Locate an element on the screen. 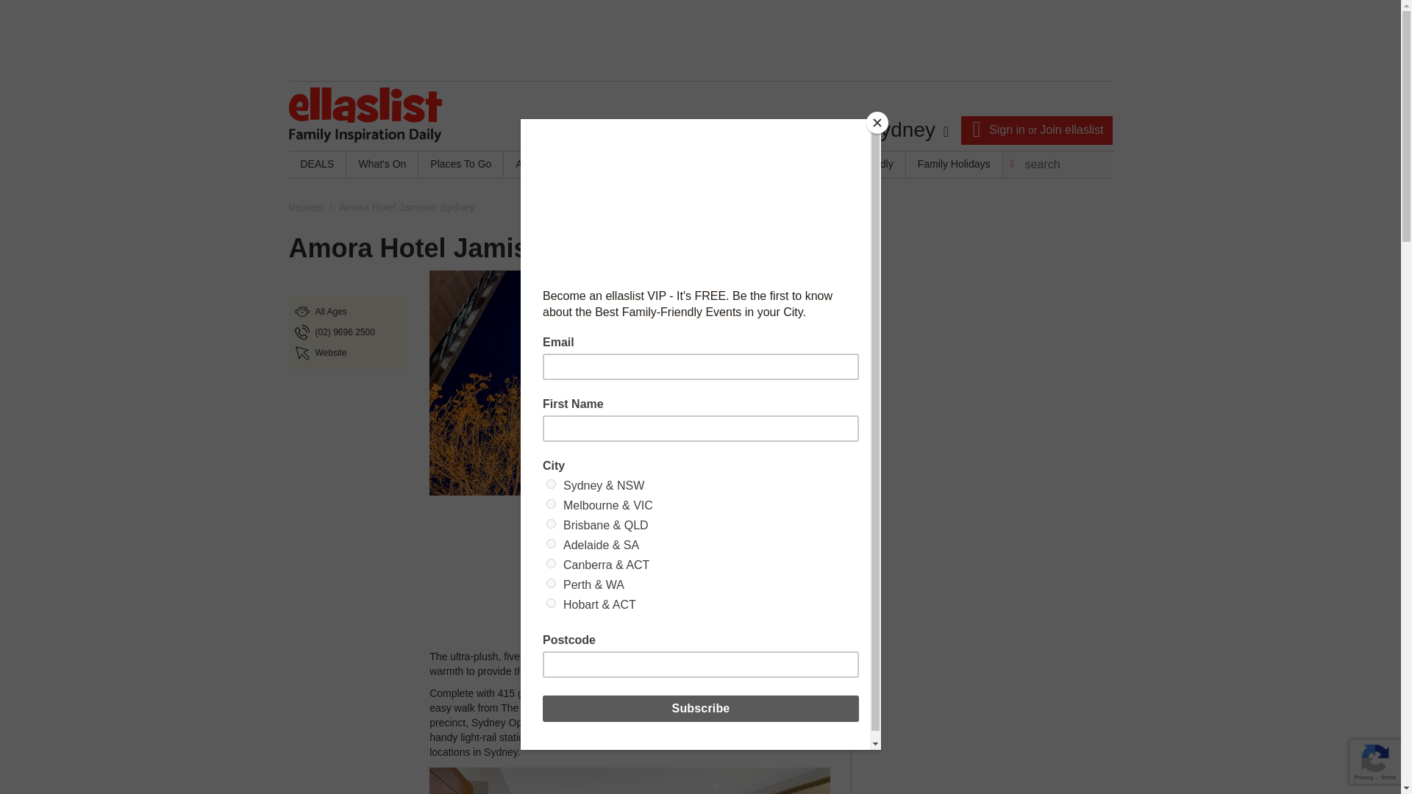 The width and height of the screenshot is (1412, 794). Sensory-Friendly is located at coordinates (854, 165).